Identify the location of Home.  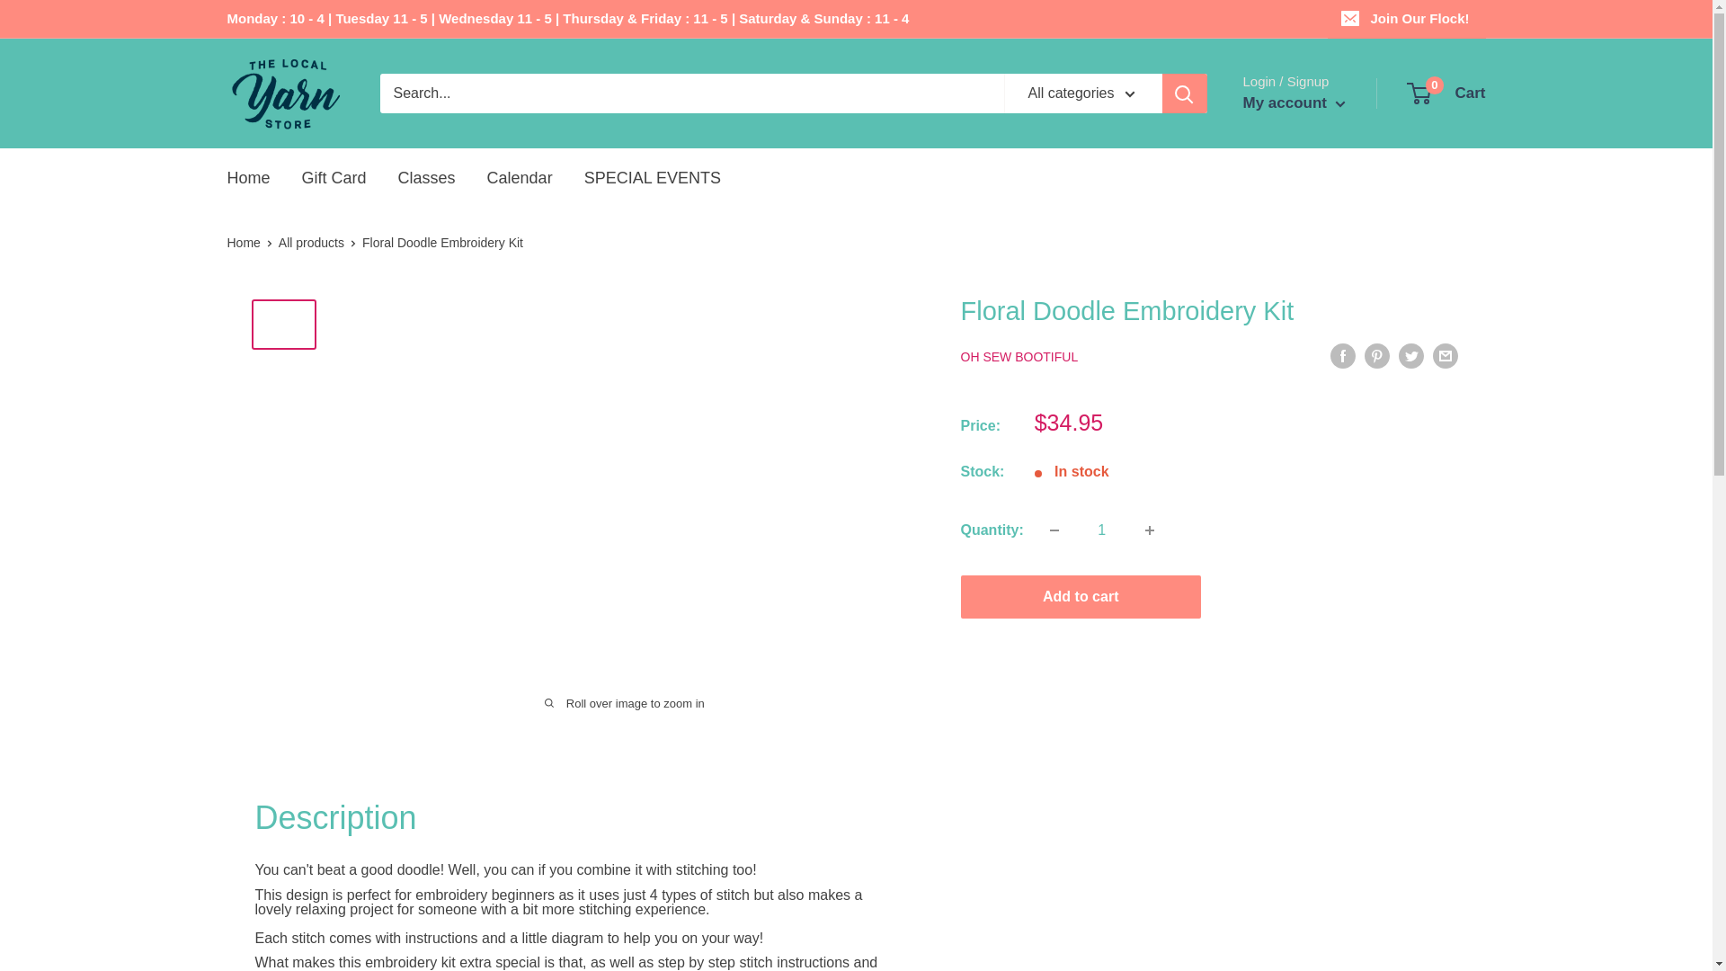
(1406, 19).